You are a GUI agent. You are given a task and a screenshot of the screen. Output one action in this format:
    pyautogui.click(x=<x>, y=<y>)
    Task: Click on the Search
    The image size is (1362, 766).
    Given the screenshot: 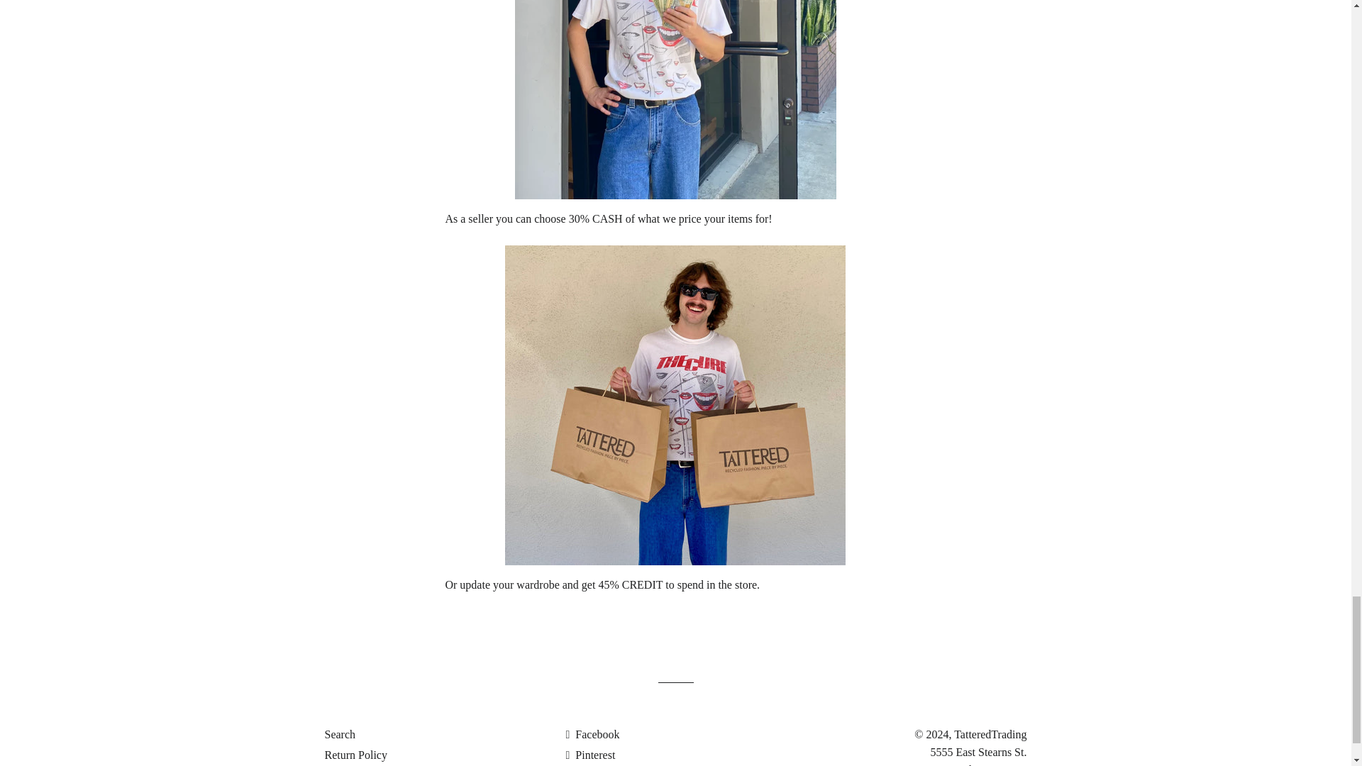 What is the action you would take?
    pyautogui.click(x=340, y=735)
    